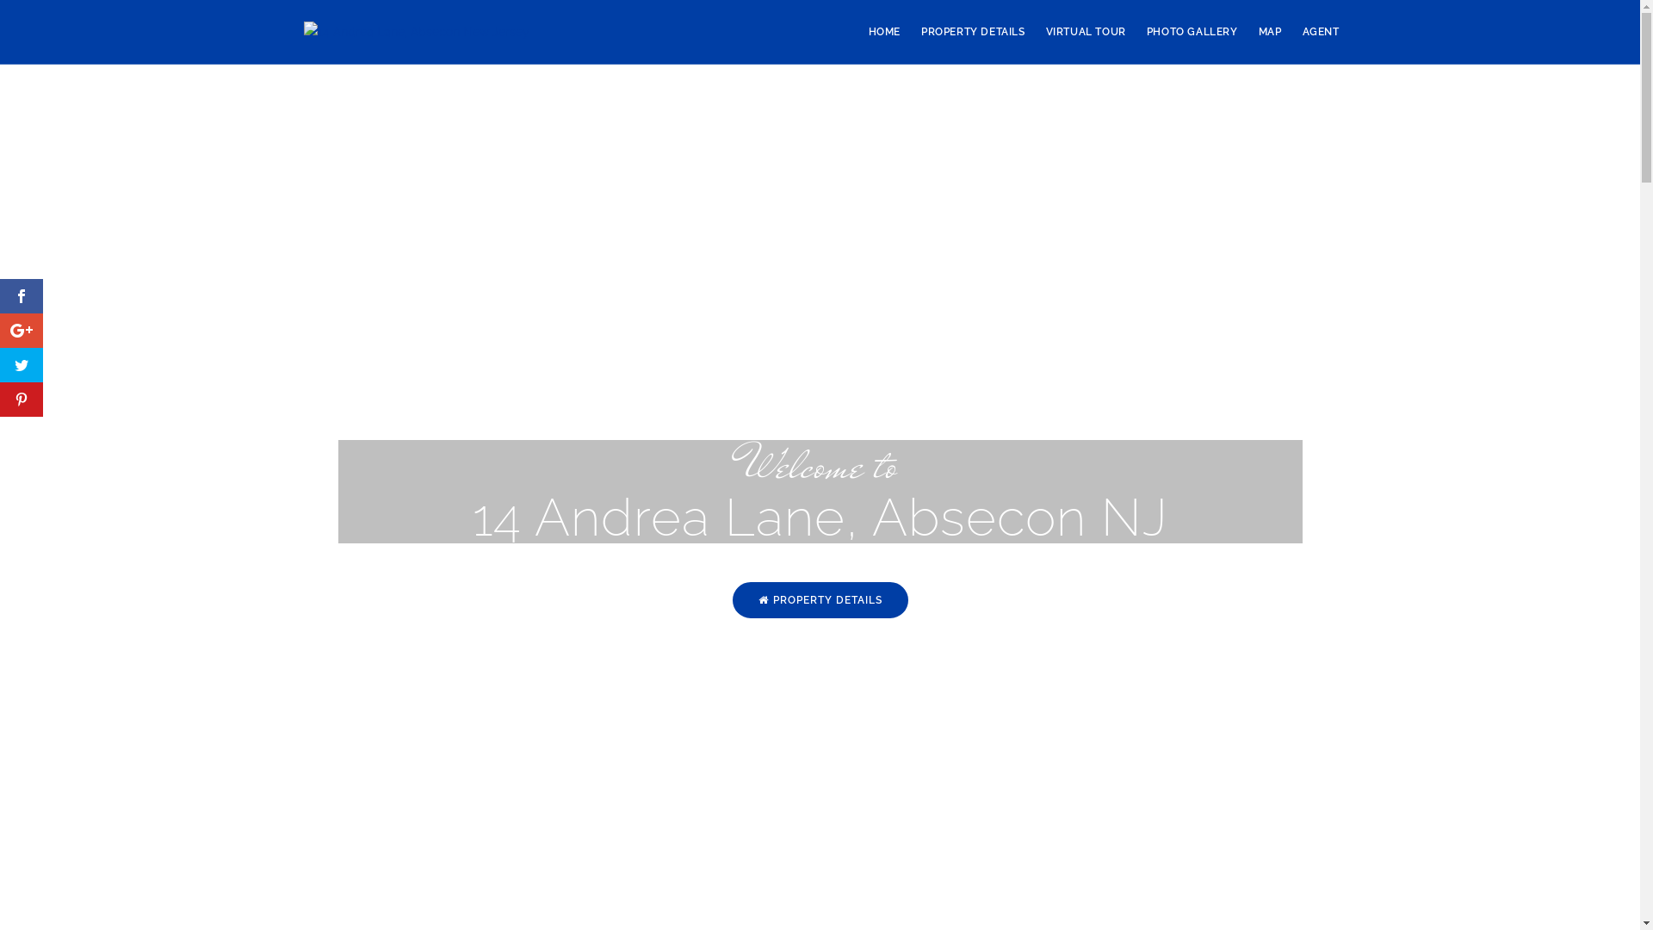  Describe the element at coordinates (1271, 32) in the screenshot. I see `MAP` at that location.